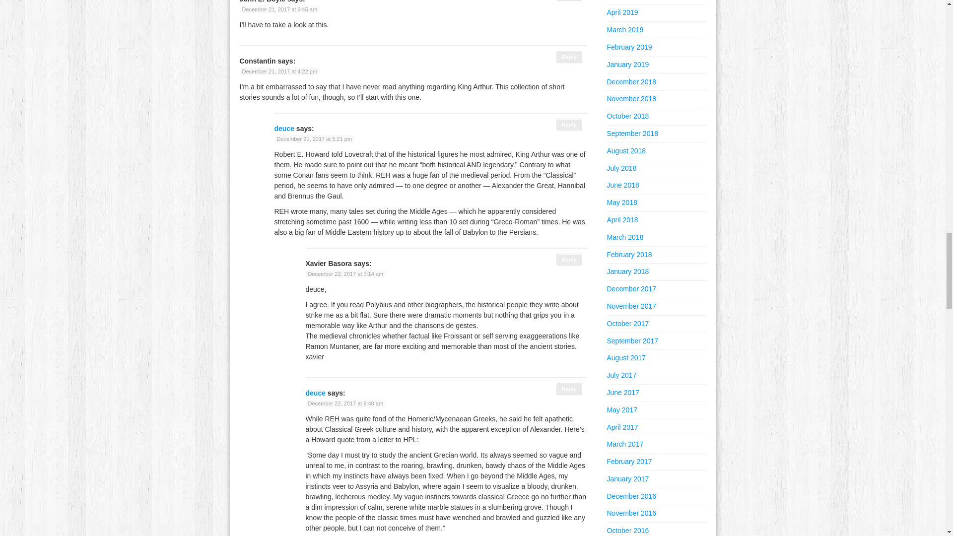 The height and width of the screenshot is (536, 953). Describe the element at coordinates (316, 393) in the screenshot. I see `deuce` at that location.